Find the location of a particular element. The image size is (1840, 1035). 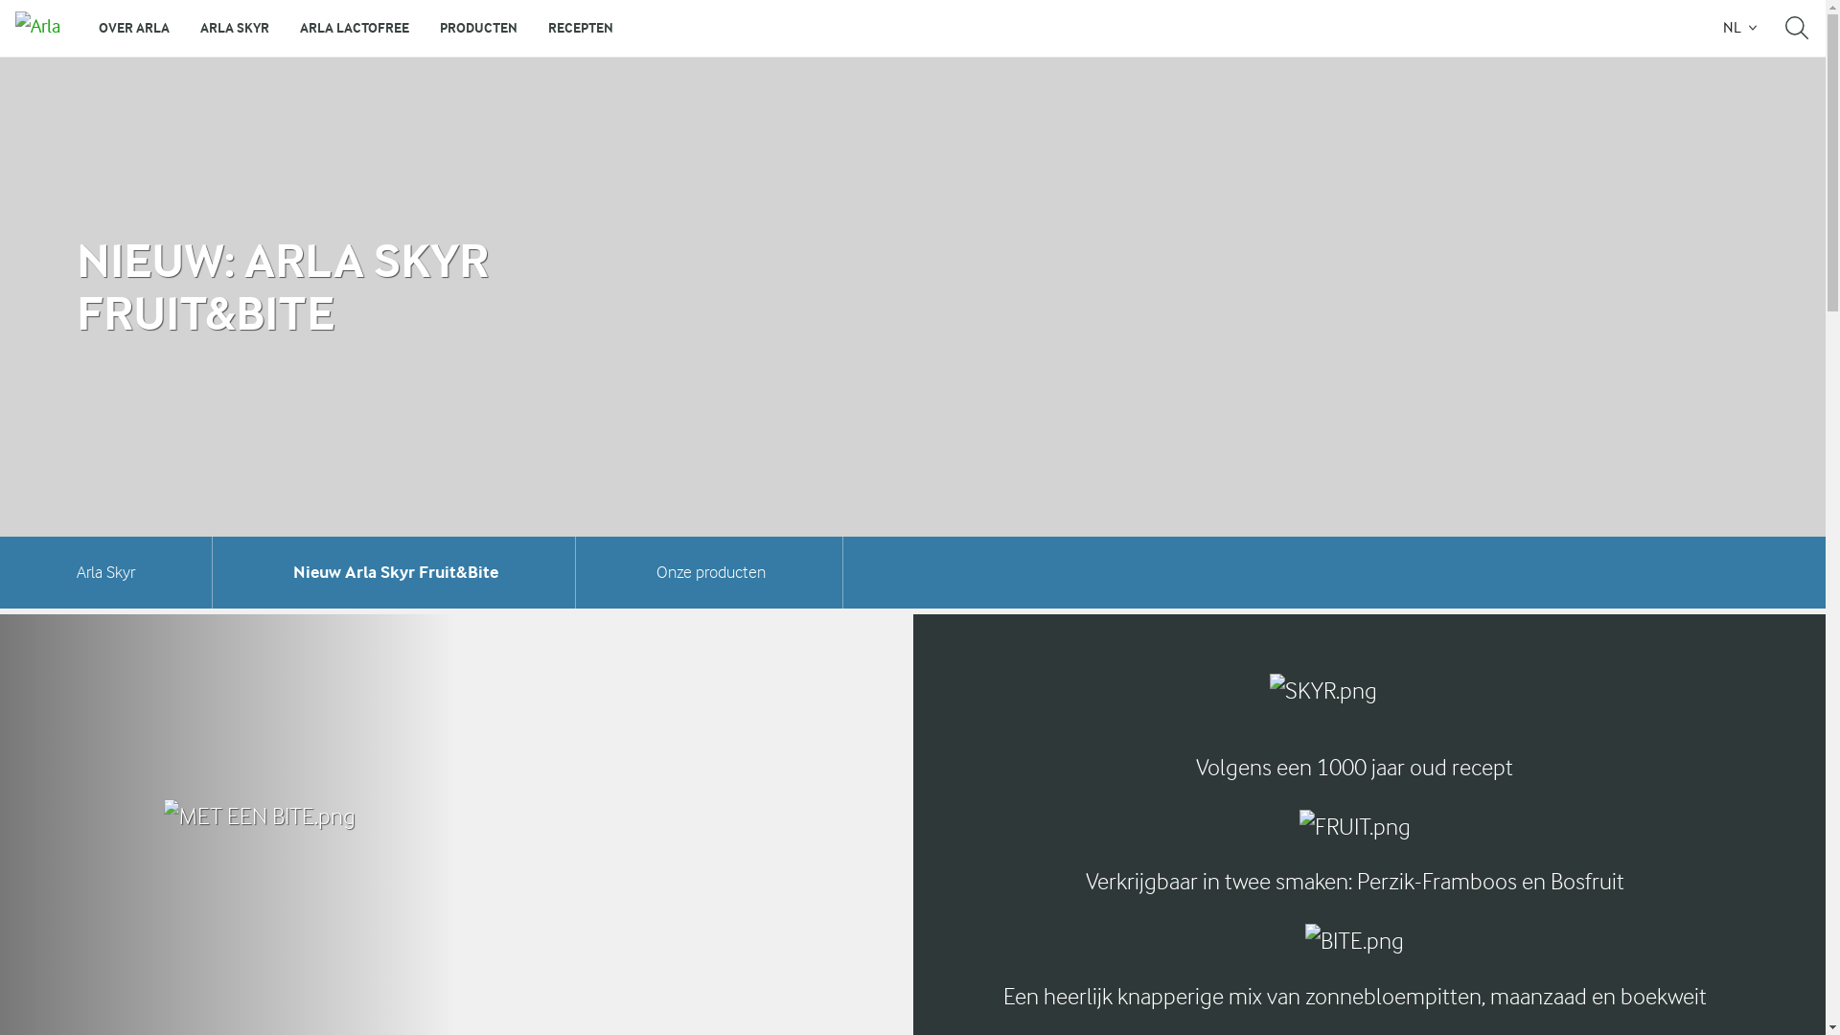

PRODUCTEN is located at coordinates (479, 29).